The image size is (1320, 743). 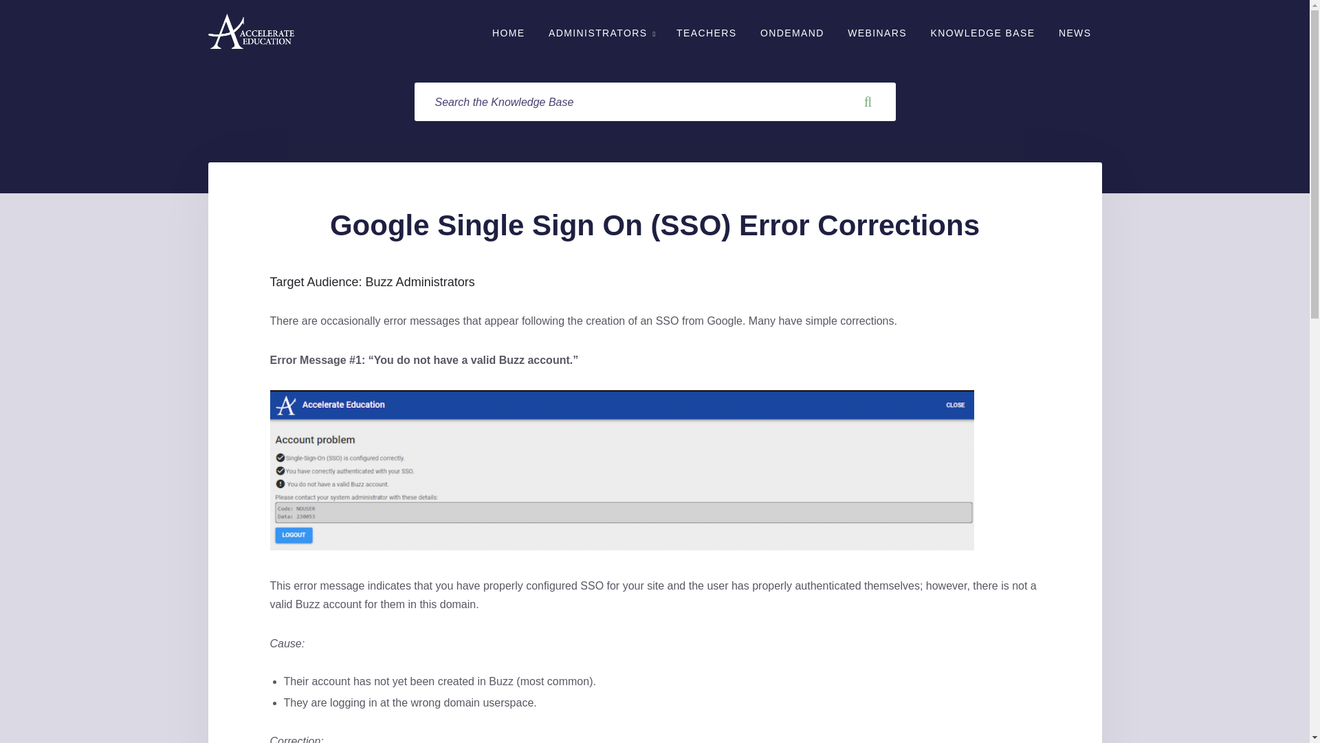 I want to click on HOME, so click(x=509, y=32).